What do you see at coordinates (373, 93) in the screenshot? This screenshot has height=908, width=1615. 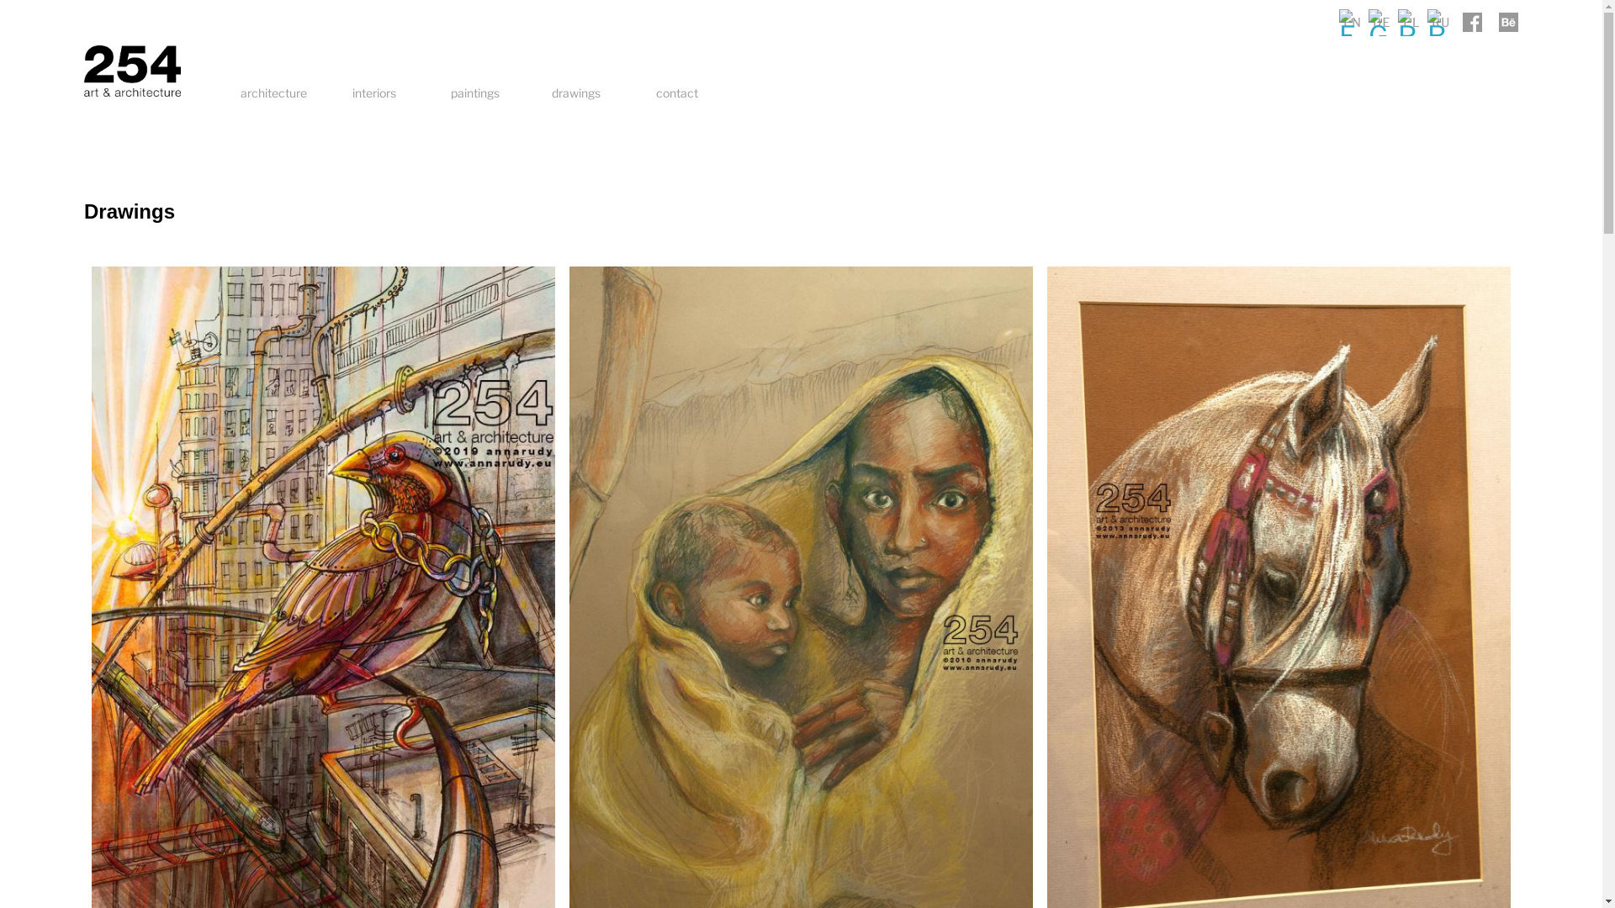 I see `interiors` at bounding box center [373, 93].